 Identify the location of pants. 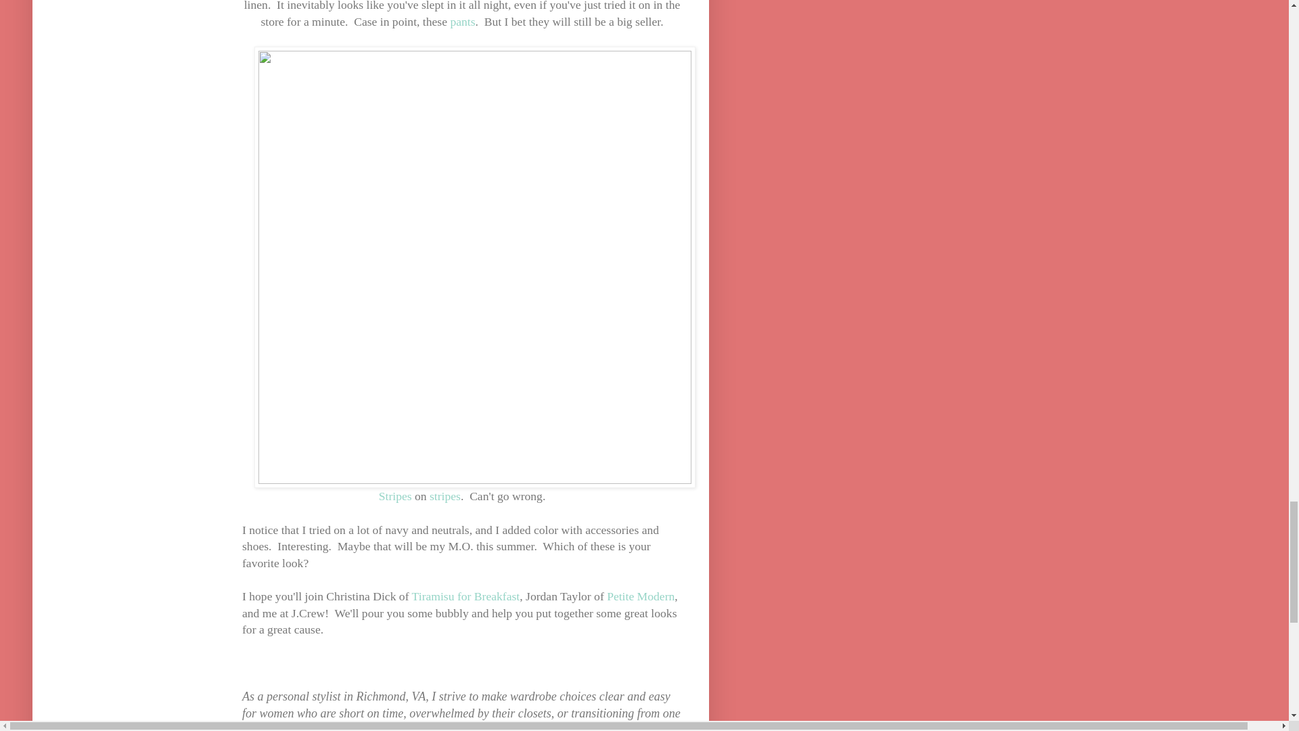
(462, 22).